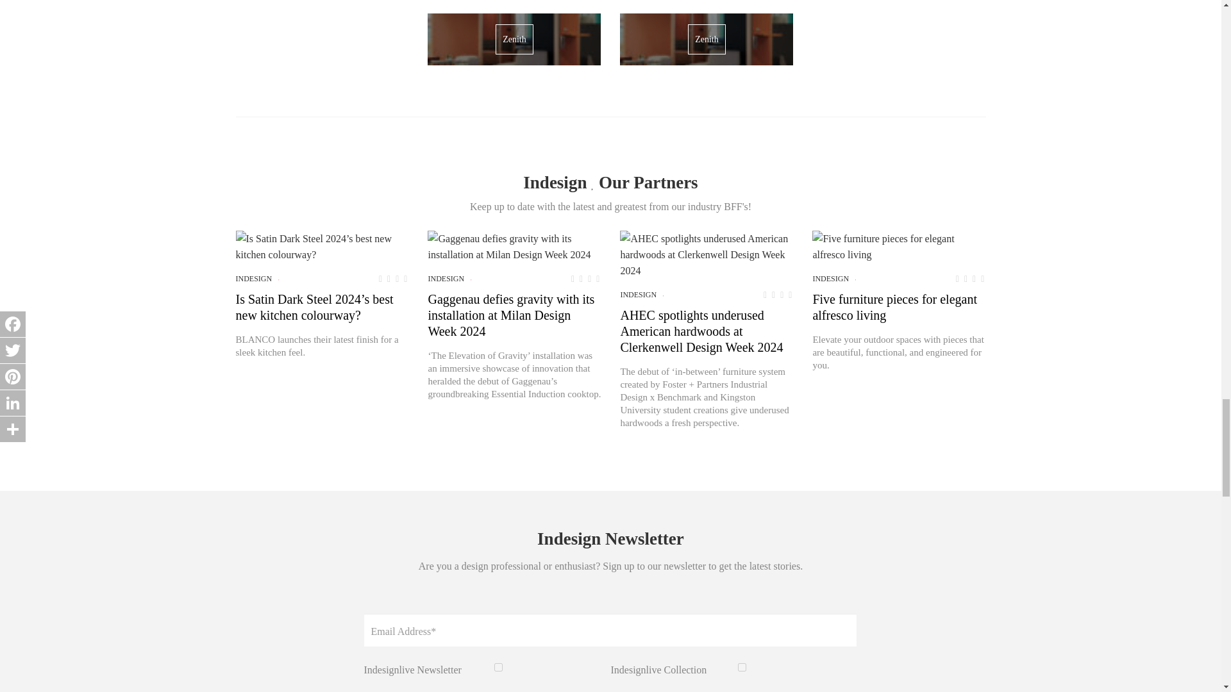 Image resolution: width=1231 pixels, height=692 pixels. Describe the element at coordinates (498, 666) in the screenshot. I see `yes` at that location.